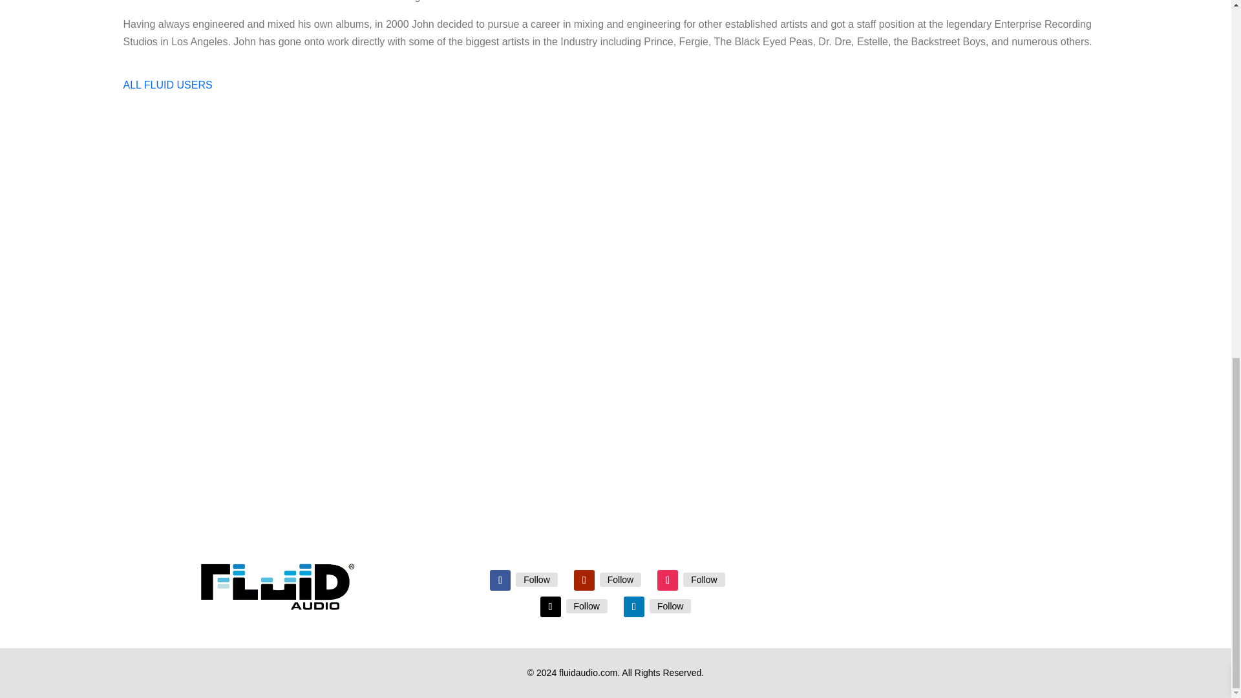 Image resolution: width=1241 pixels, height=698 pixels. I want to click on X, so click(587, 606).